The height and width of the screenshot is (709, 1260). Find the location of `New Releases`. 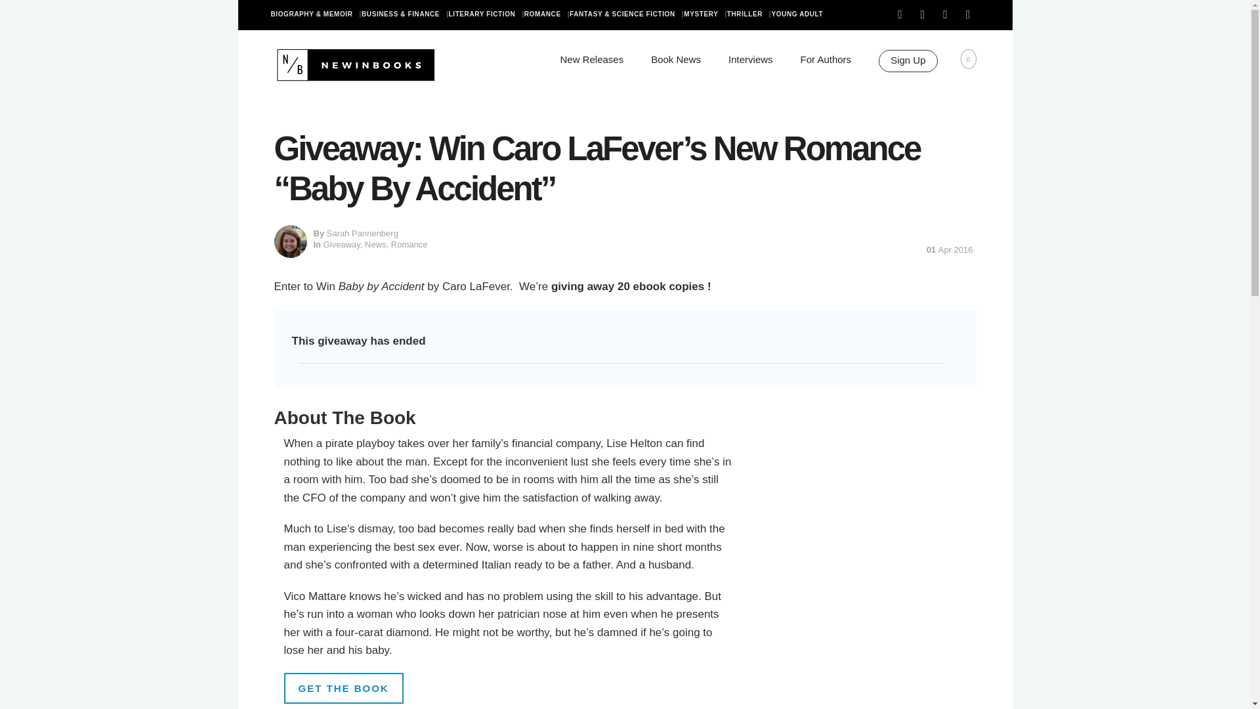

New Releases is located at coordinates (591, 59).